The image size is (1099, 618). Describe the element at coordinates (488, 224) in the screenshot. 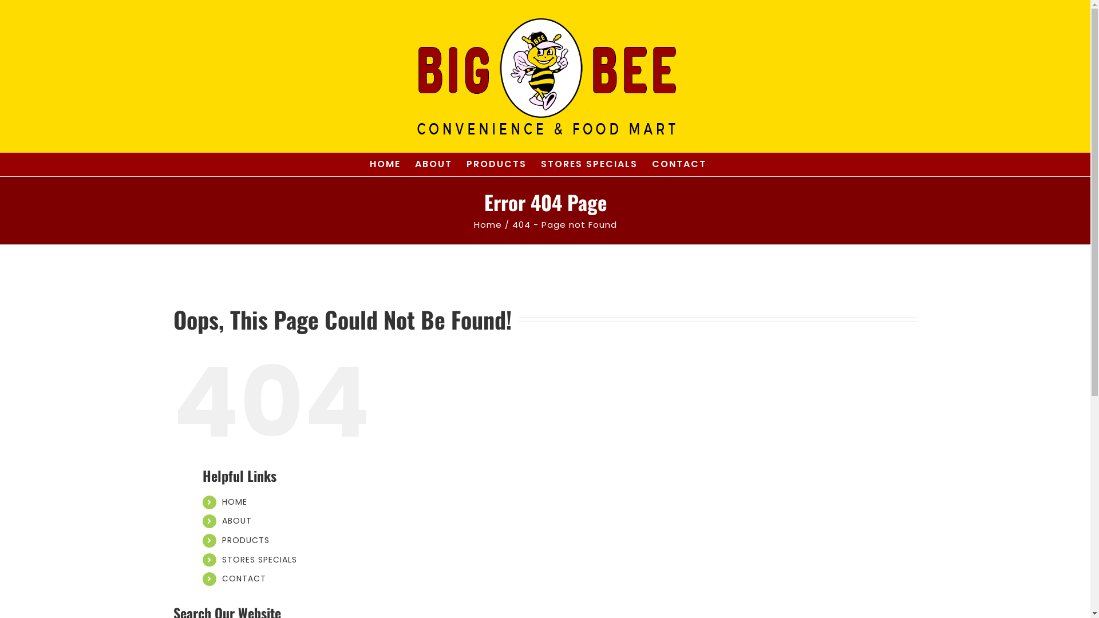

I see `Home` at that location.